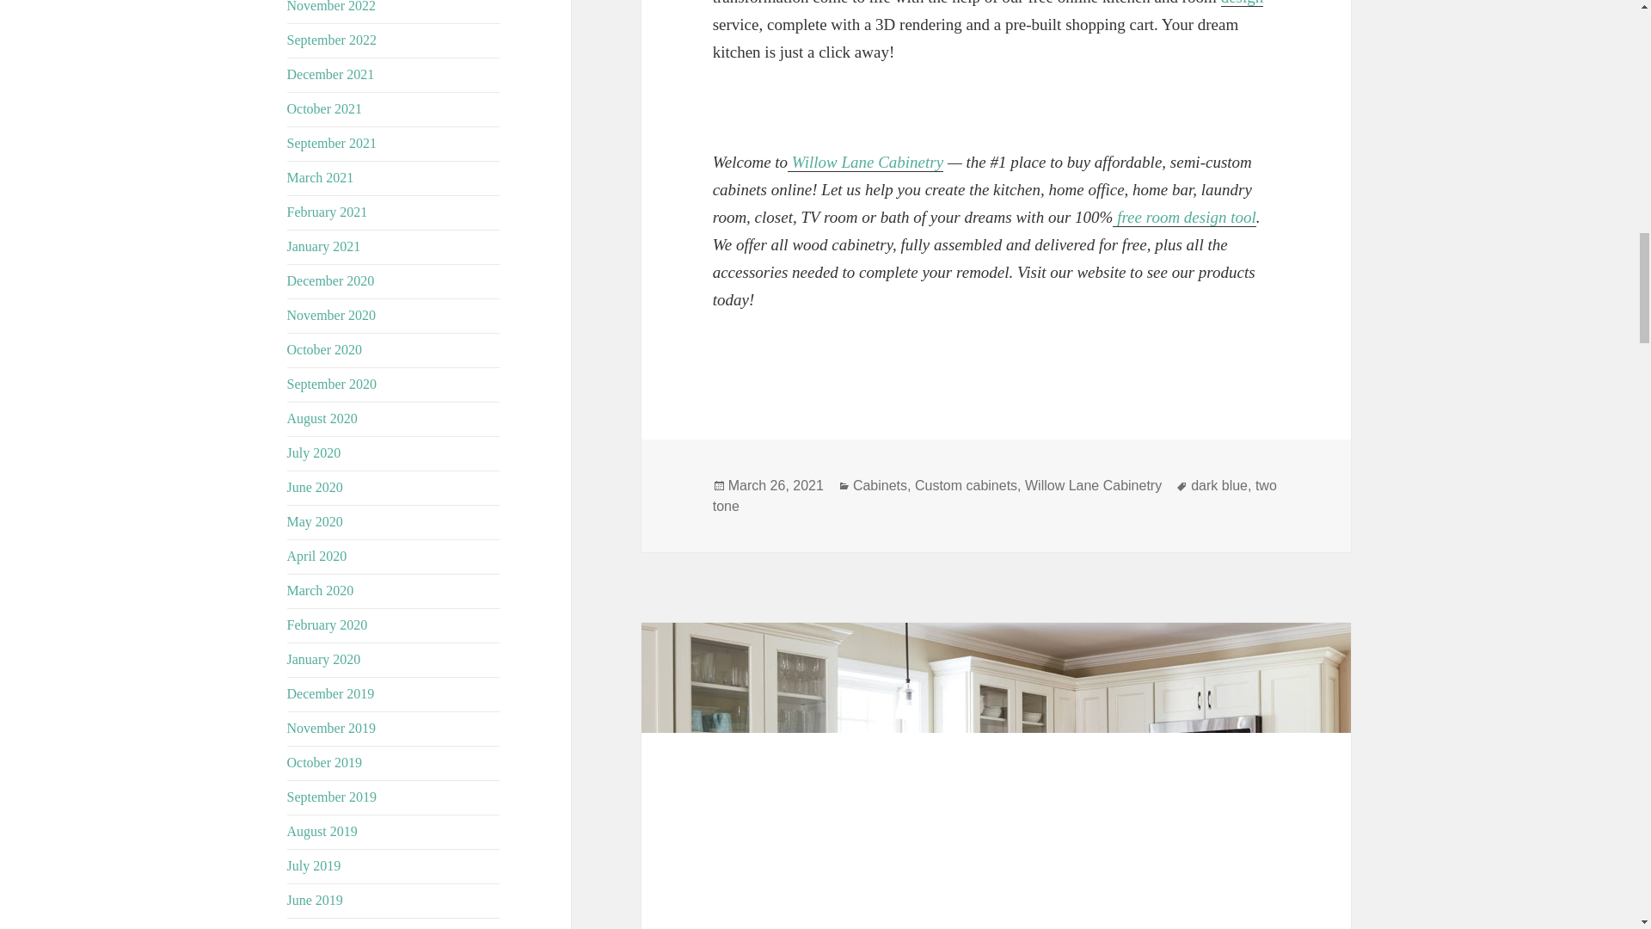  What do you see at coordinates (328, 212) in the screenshot?
I see `February 2021` at bounding box center [328, 212].